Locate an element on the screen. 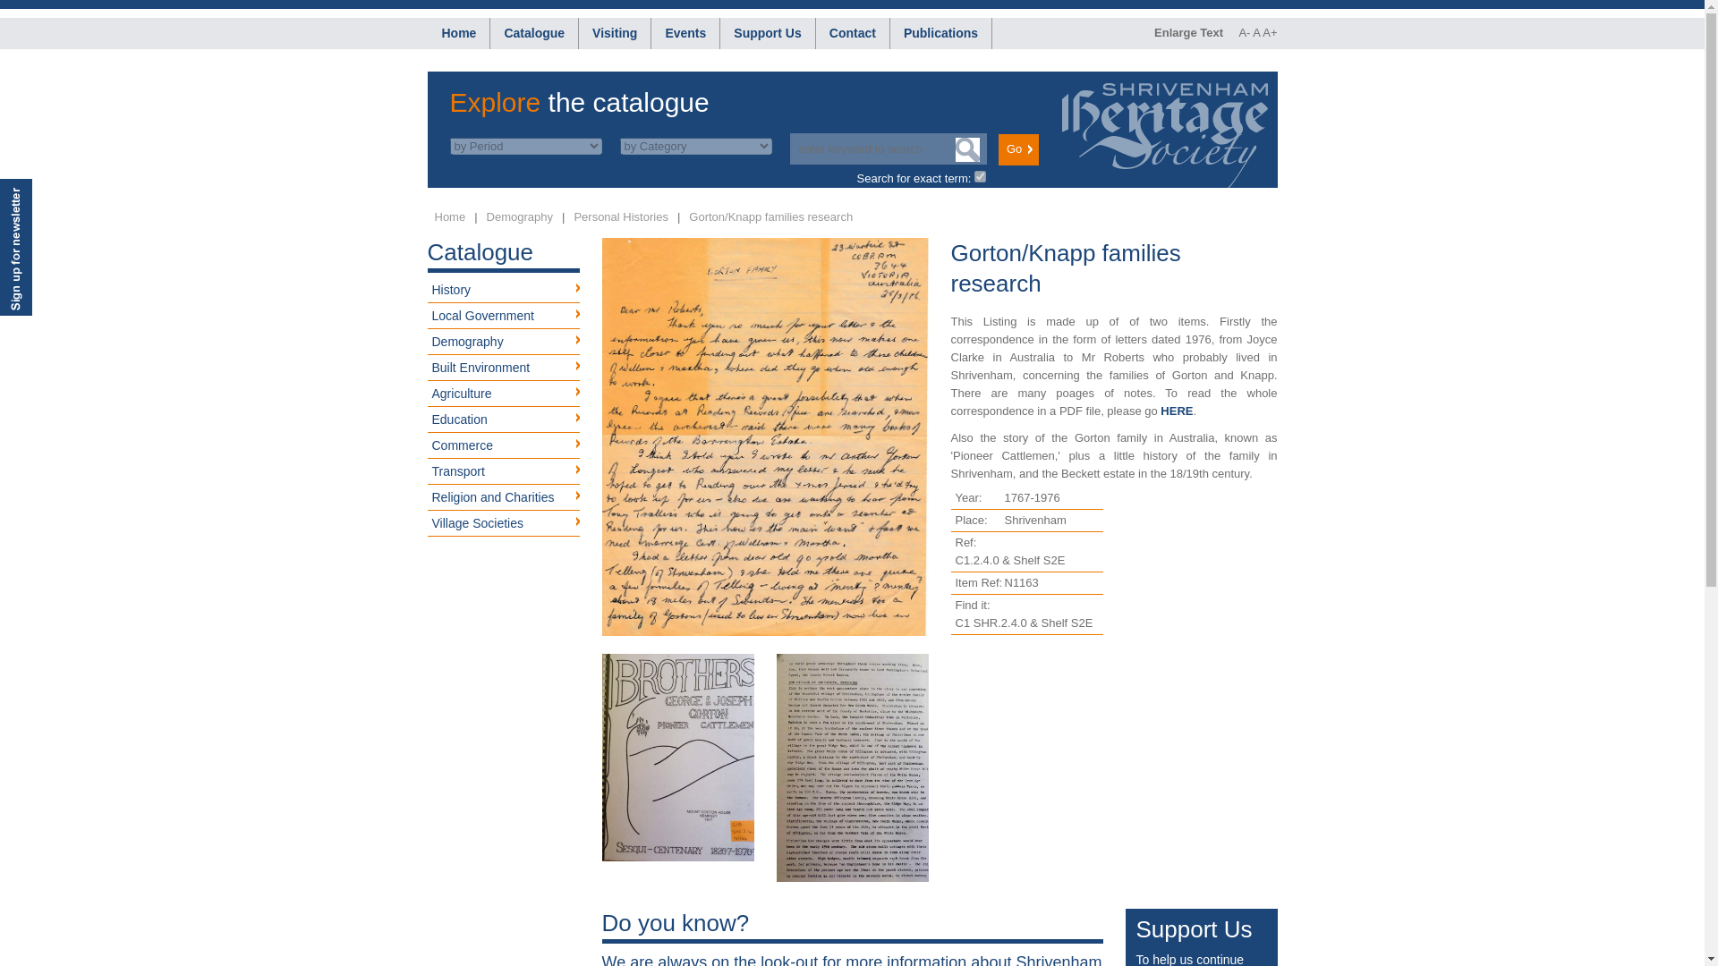 Image resolution: width=1718 pixels, height=966 pixels. Events is located at coordinates (685, 34).